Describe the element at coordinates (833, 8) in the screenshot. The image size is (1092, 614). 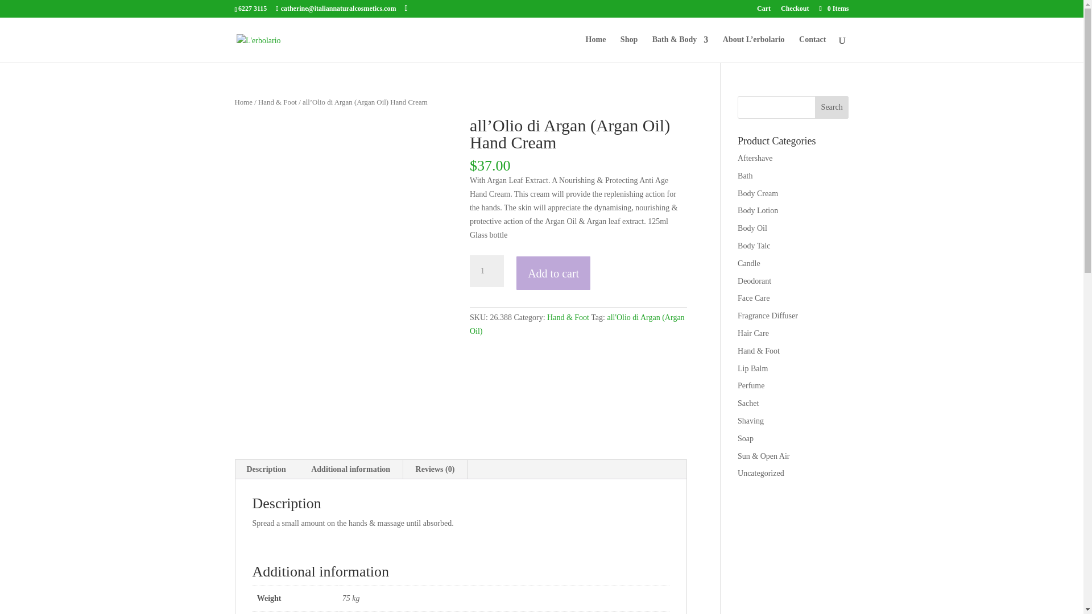
I see `0 Items` at that location.